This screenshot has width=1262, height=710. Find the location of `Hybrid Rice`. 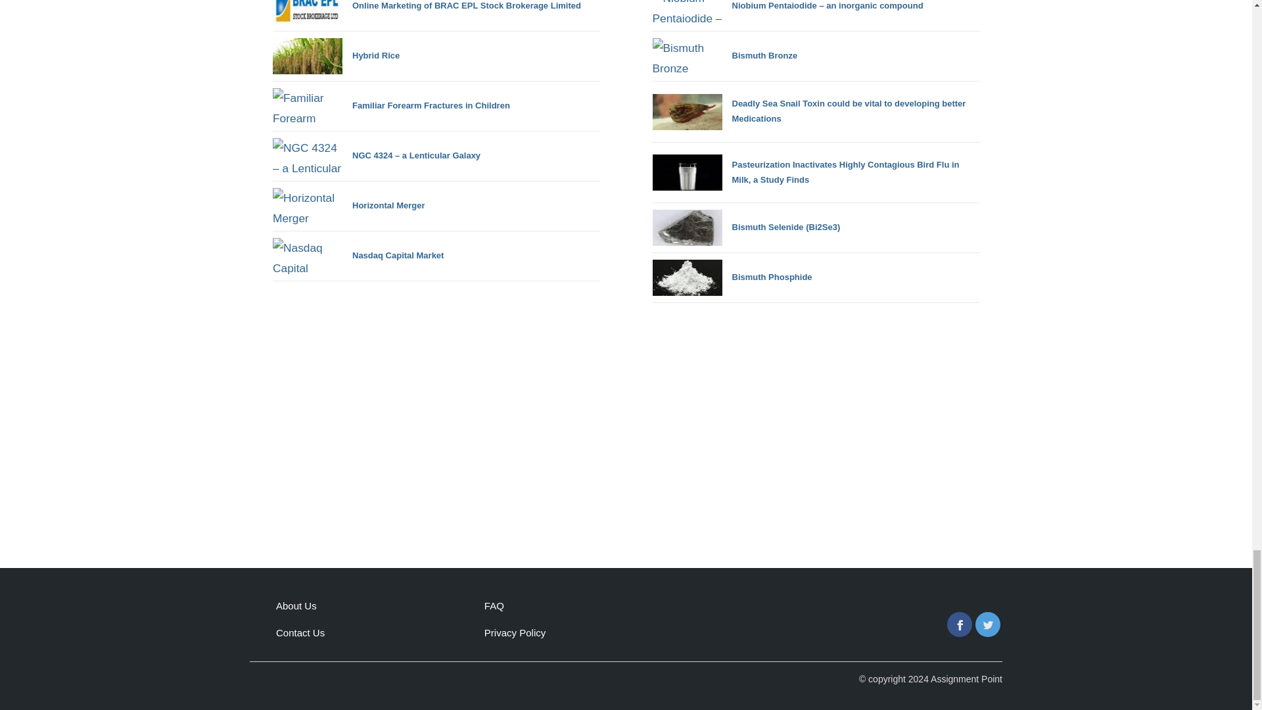

Hybrid Rice is located at coordinates (336, 57).